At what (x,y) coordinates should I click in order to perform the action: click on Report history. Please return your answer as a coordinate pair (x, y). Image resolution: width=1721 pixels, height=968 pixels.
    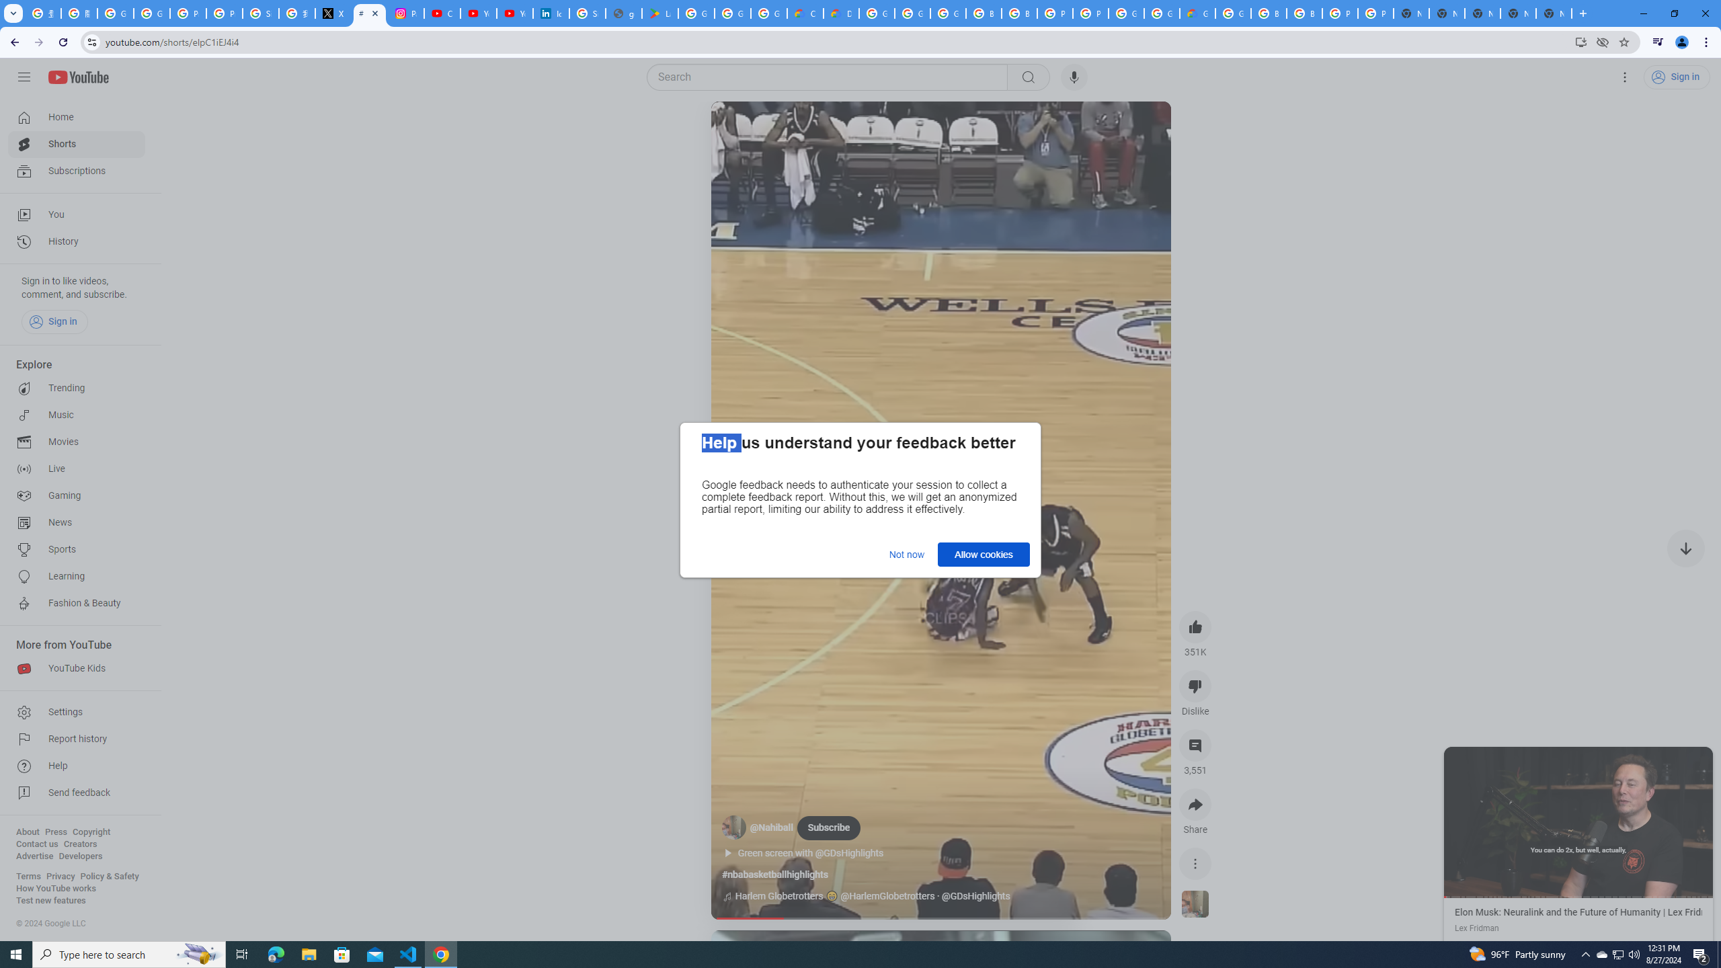
    Looking at the image, I should click on (77, 739).